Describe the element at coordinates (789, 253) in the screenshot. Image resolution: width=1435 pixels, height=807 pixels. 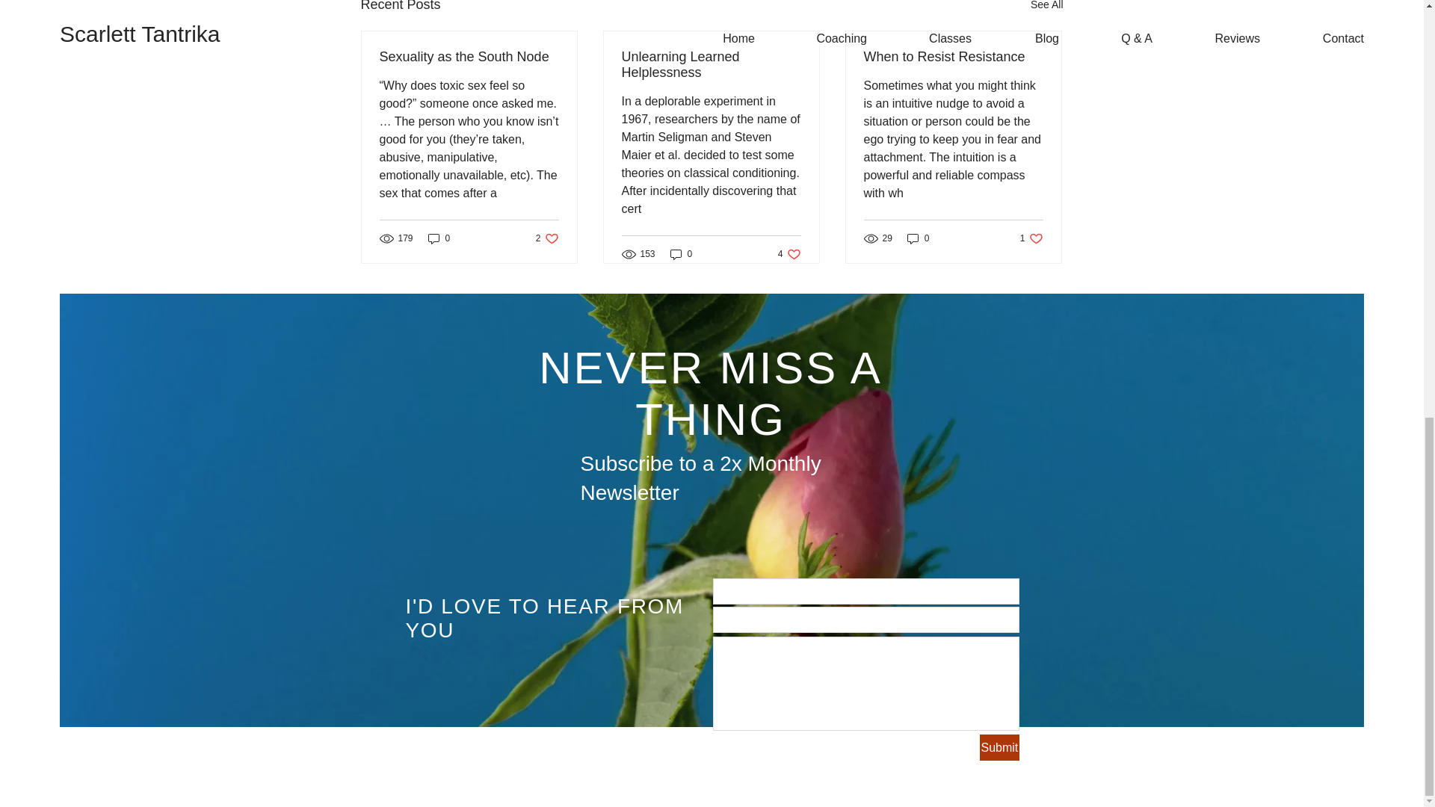
I see `0` at that location.